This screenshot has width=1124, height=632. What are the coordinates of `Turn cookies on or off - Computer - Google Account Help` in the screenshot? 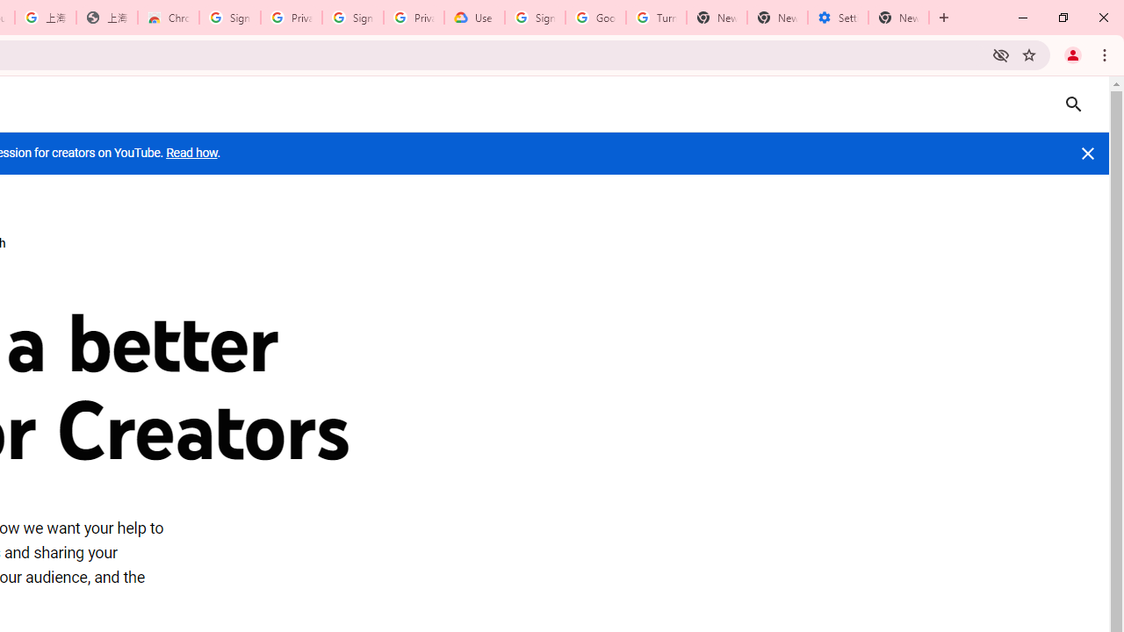 It's located at (657, 18).